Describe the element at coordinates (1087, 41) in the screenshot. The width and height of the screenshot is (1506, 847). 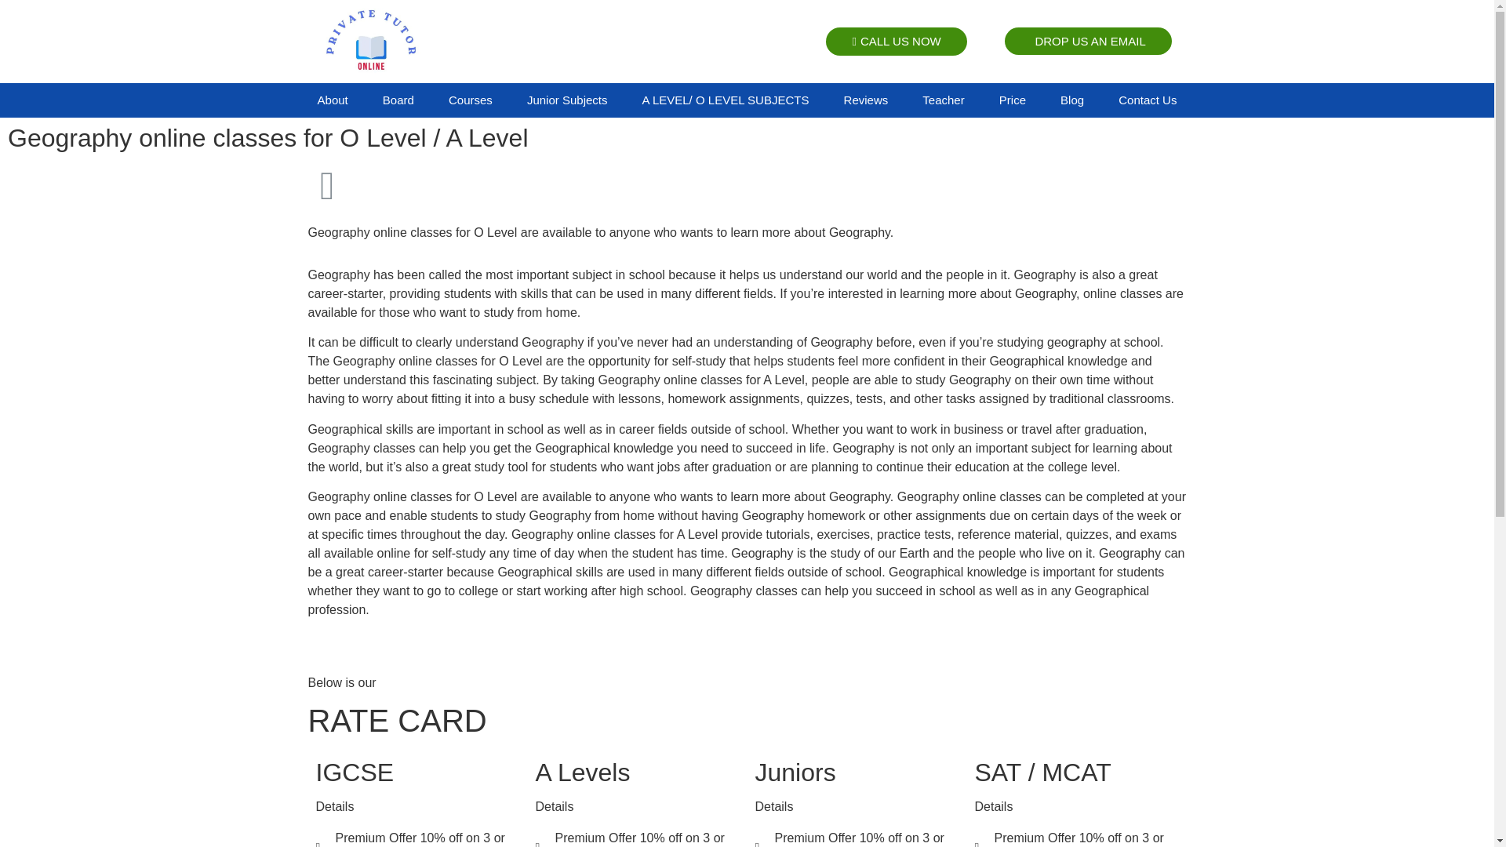
I see `DROP US AN EMAIL` at that location.